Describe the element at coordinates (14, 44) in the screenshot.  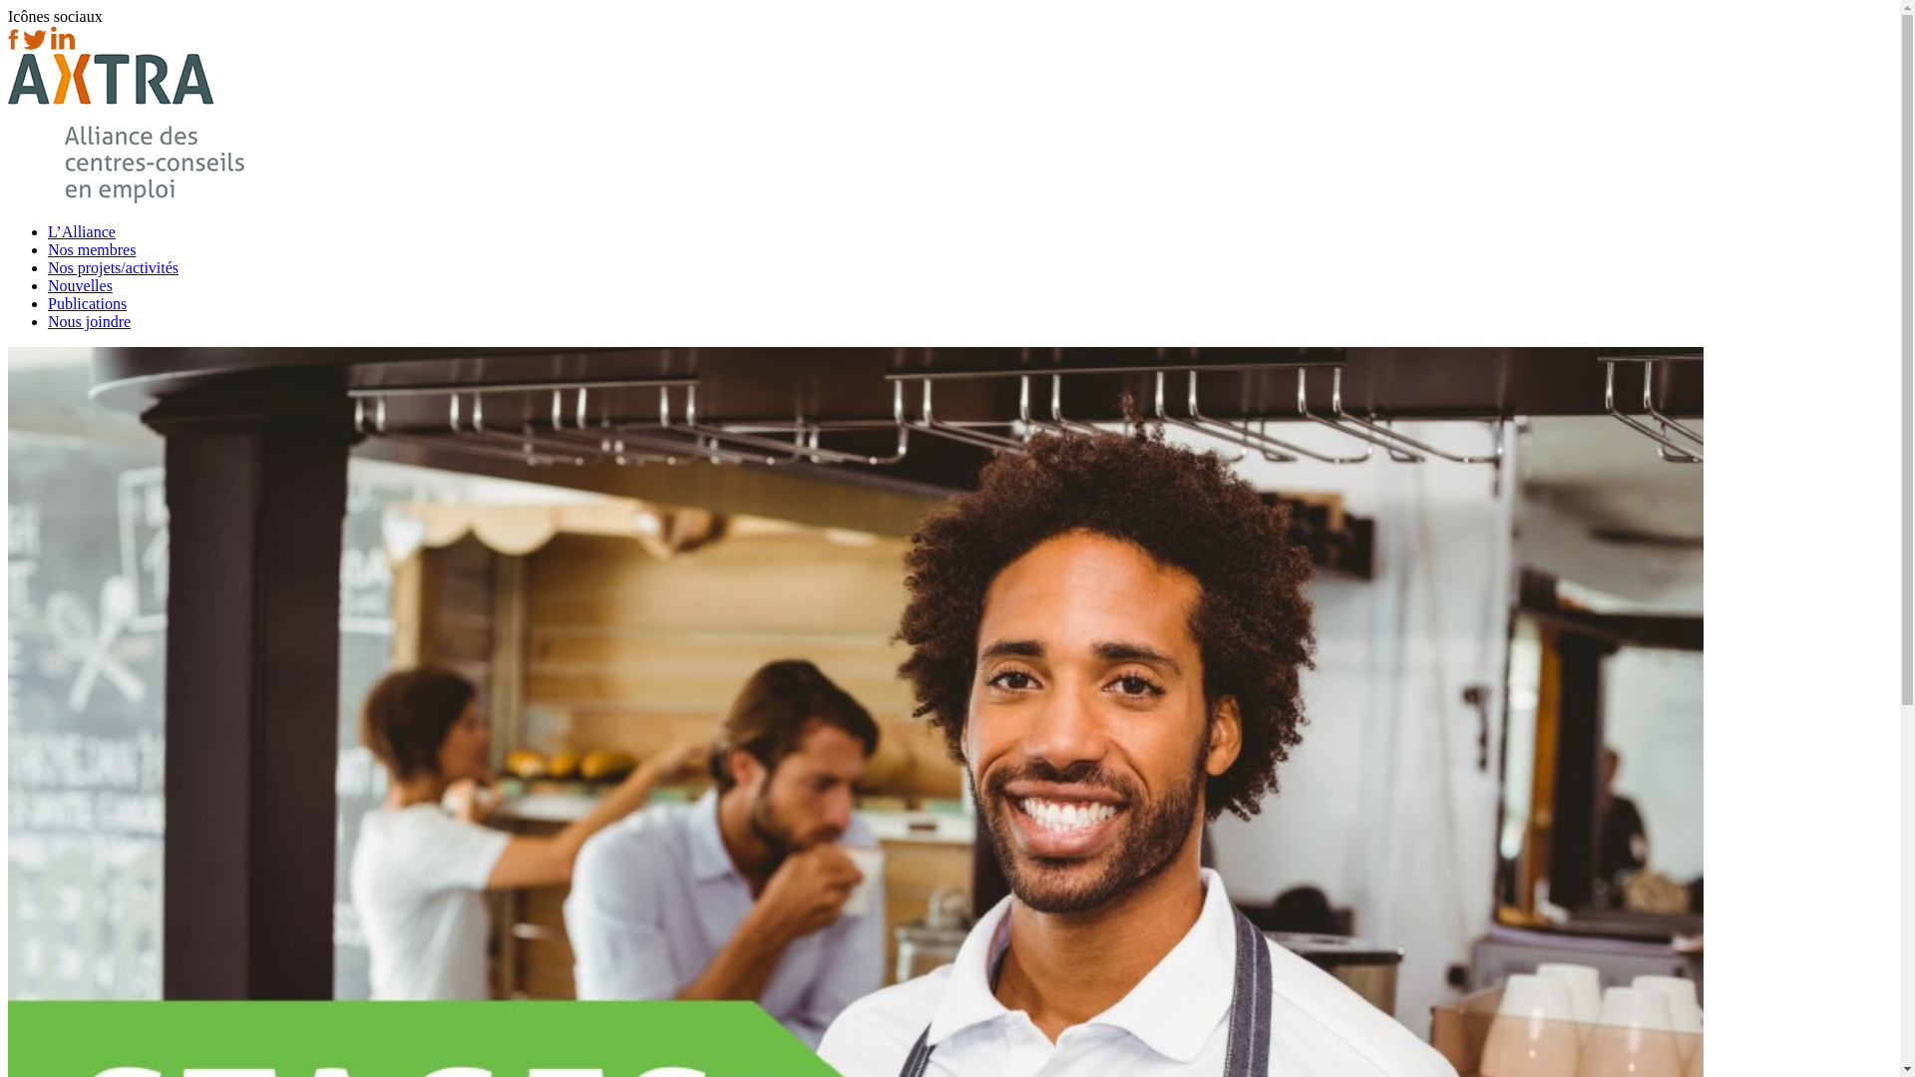
I see `Facebook` at that location.